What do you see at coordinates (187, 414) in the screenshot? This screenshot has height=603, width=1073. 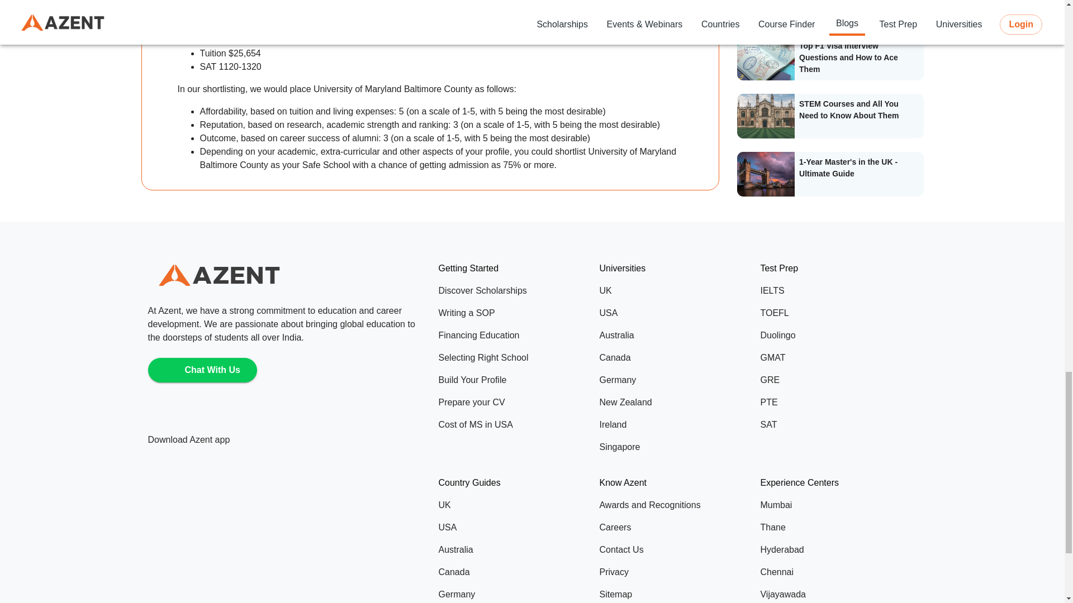 I see `Azent's Instagram` at bounding box center [187, 414].